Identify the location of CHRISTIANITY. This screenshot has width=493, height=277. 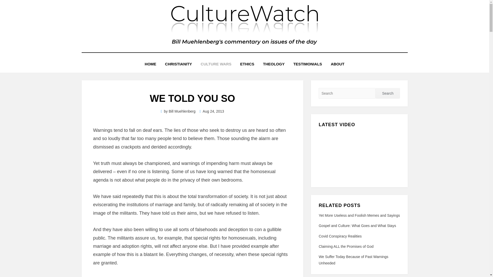
(178, 64).